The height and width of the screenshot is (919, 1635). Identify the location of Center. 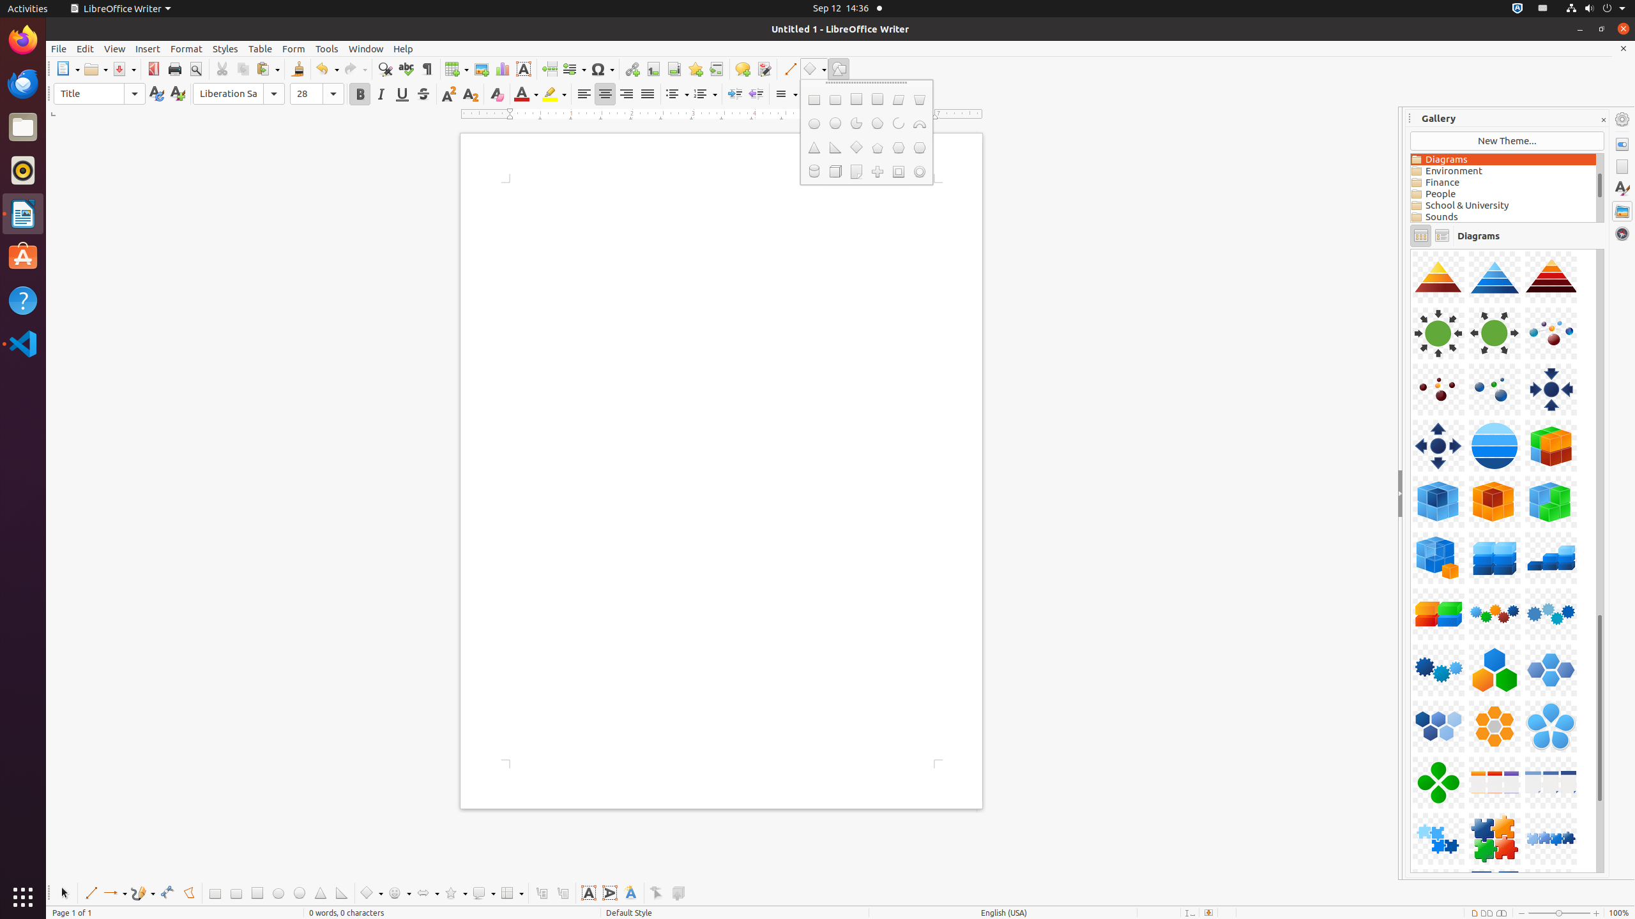
(605, 94).